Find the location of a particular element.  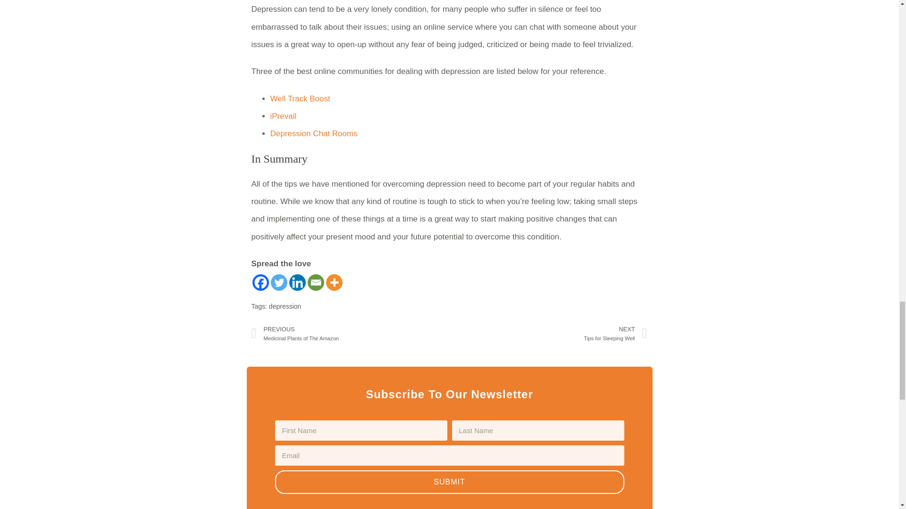

More is located at coordinates (334, 282).